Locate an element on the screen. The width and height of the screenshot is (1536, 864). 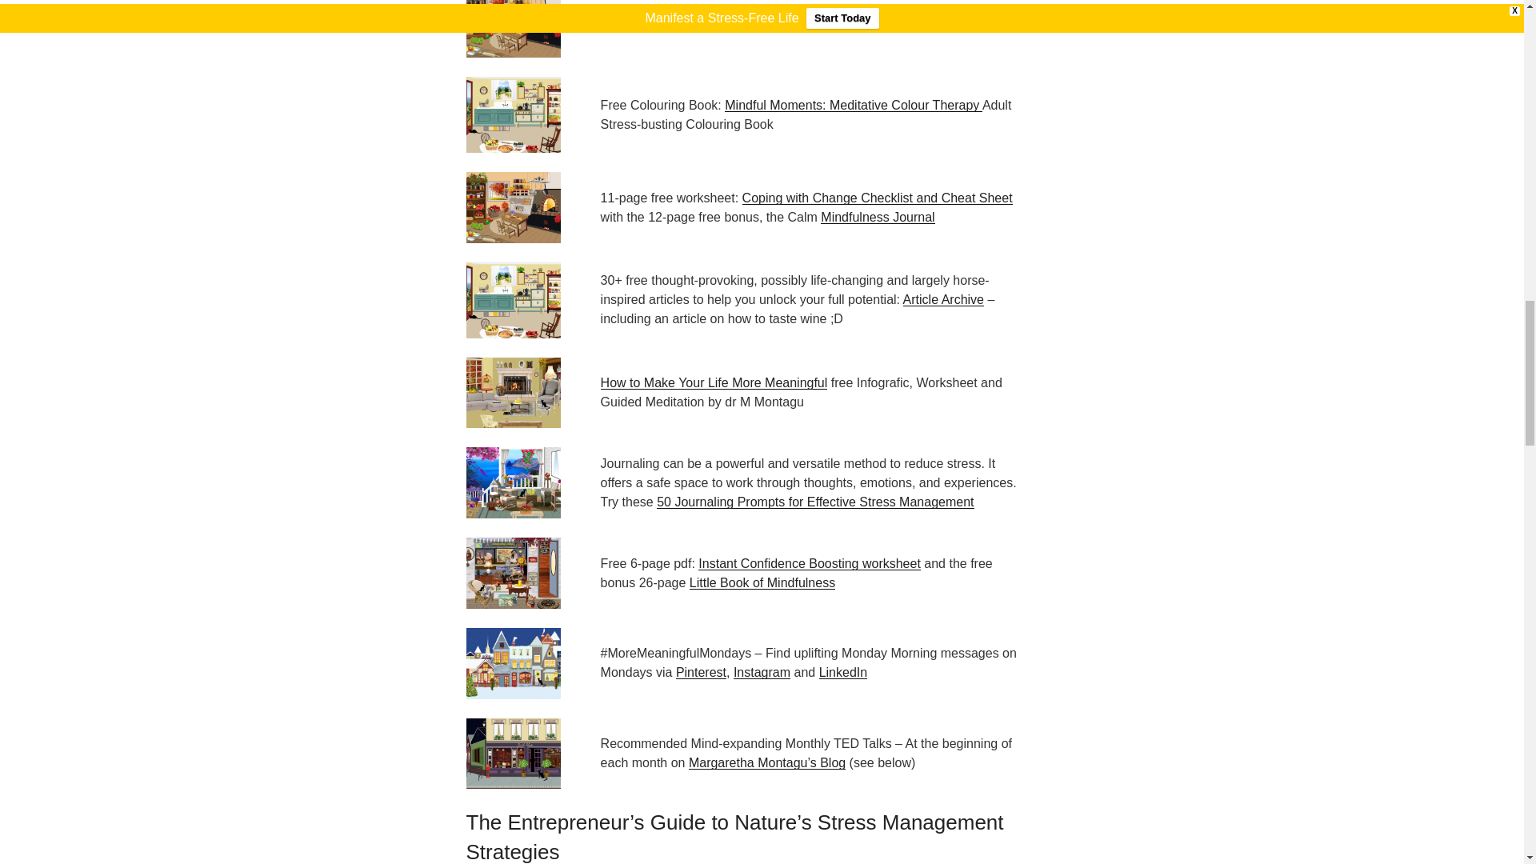
Article Archive is located at coordinates (943, 299).